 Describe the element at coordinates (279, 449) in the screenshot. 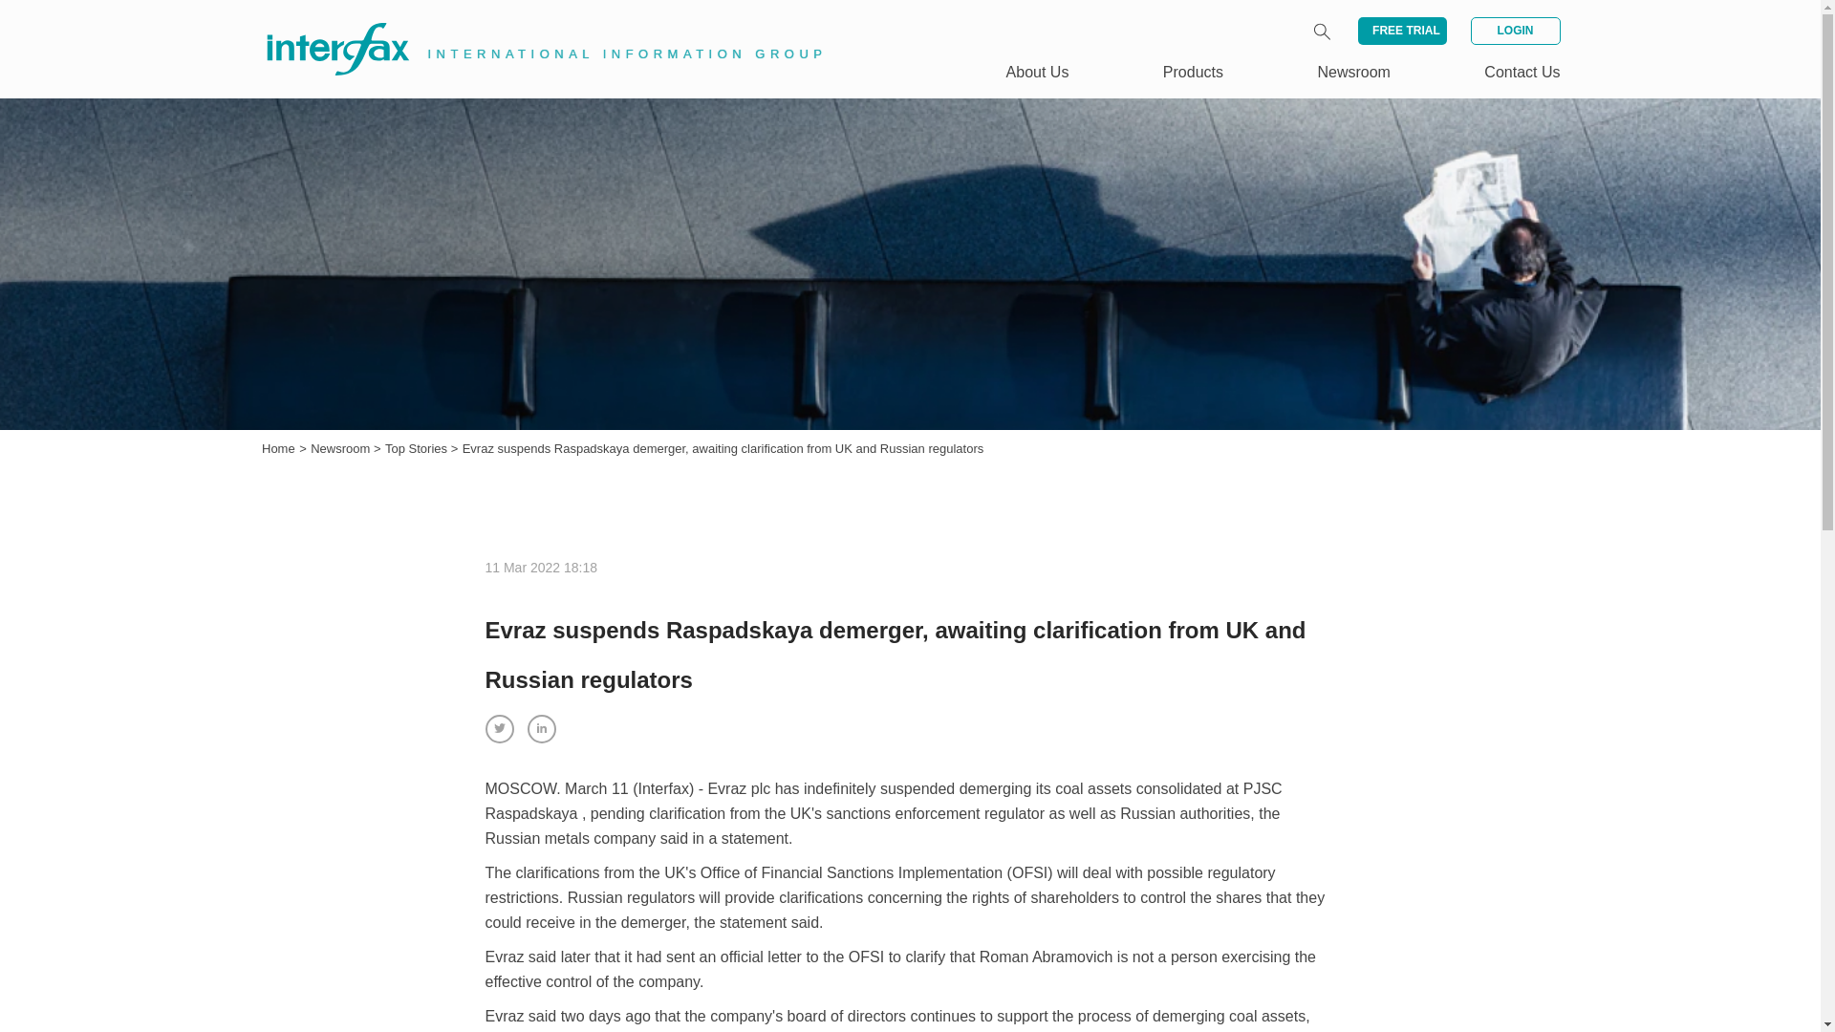

I see `Home` at that location.